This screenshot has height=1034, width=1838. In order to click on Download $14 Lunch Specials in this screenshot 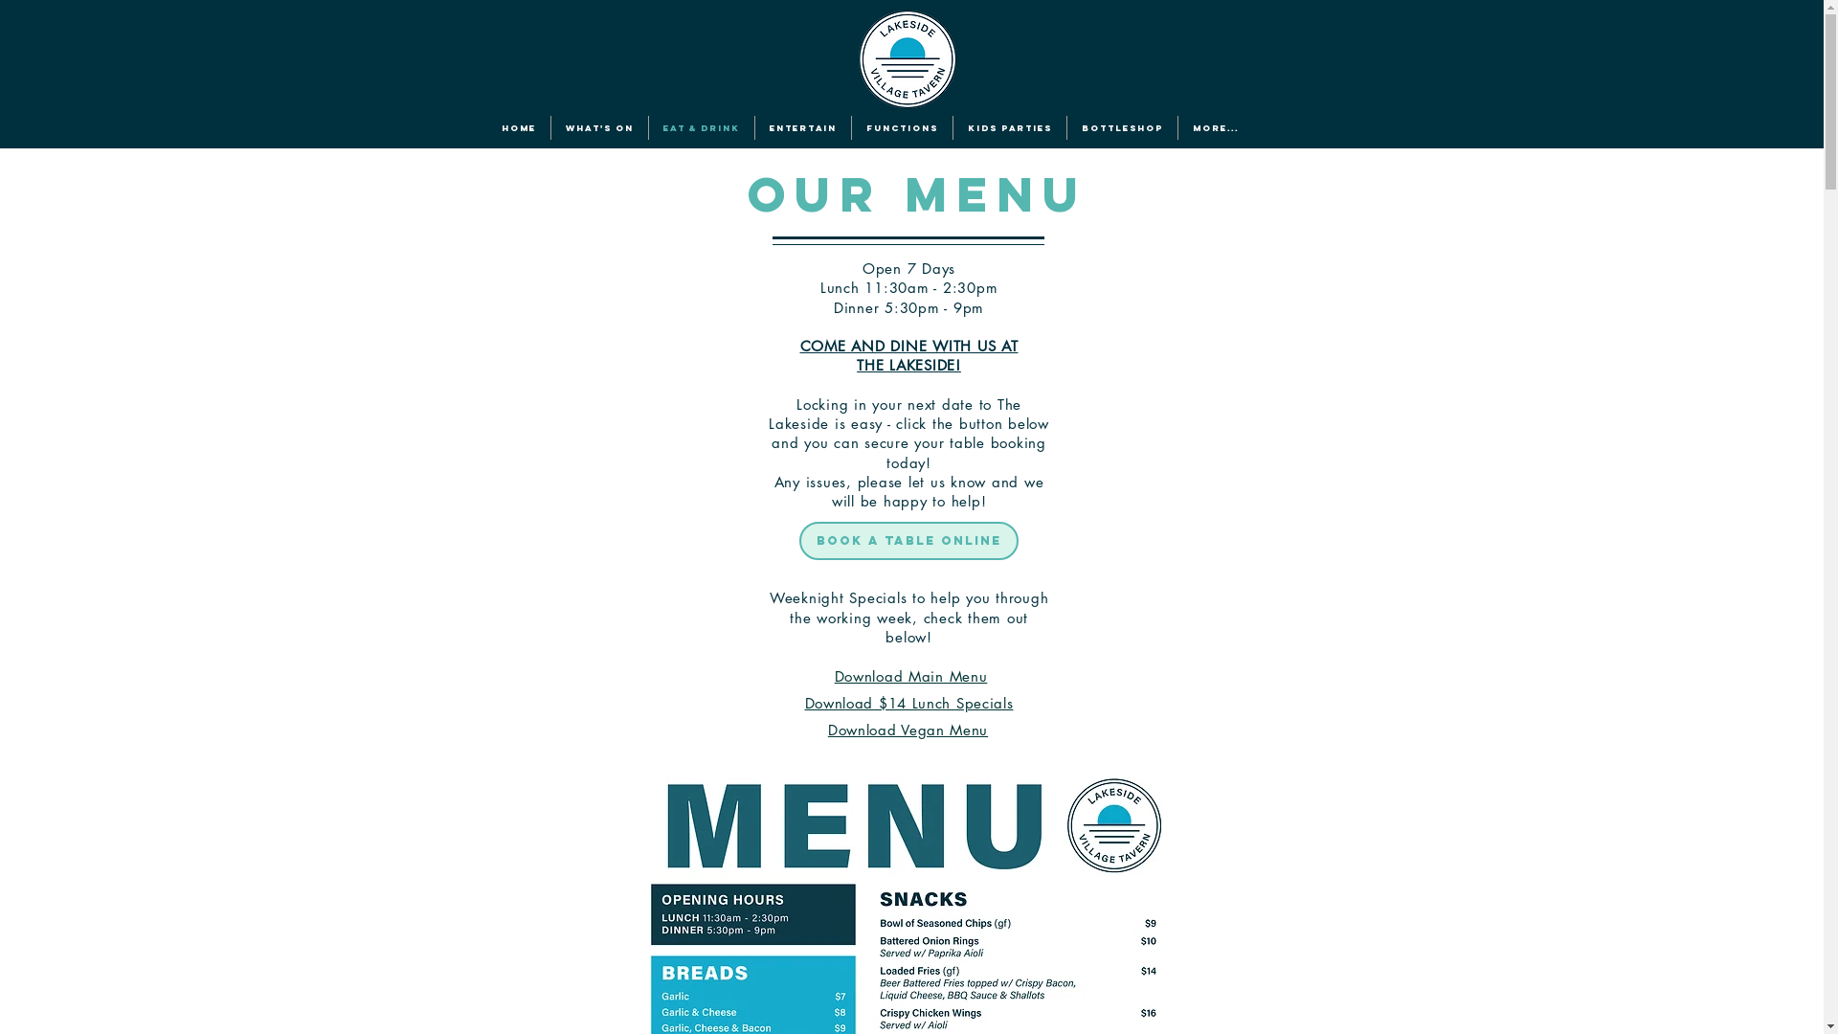, I will do `click(908, 703)`.